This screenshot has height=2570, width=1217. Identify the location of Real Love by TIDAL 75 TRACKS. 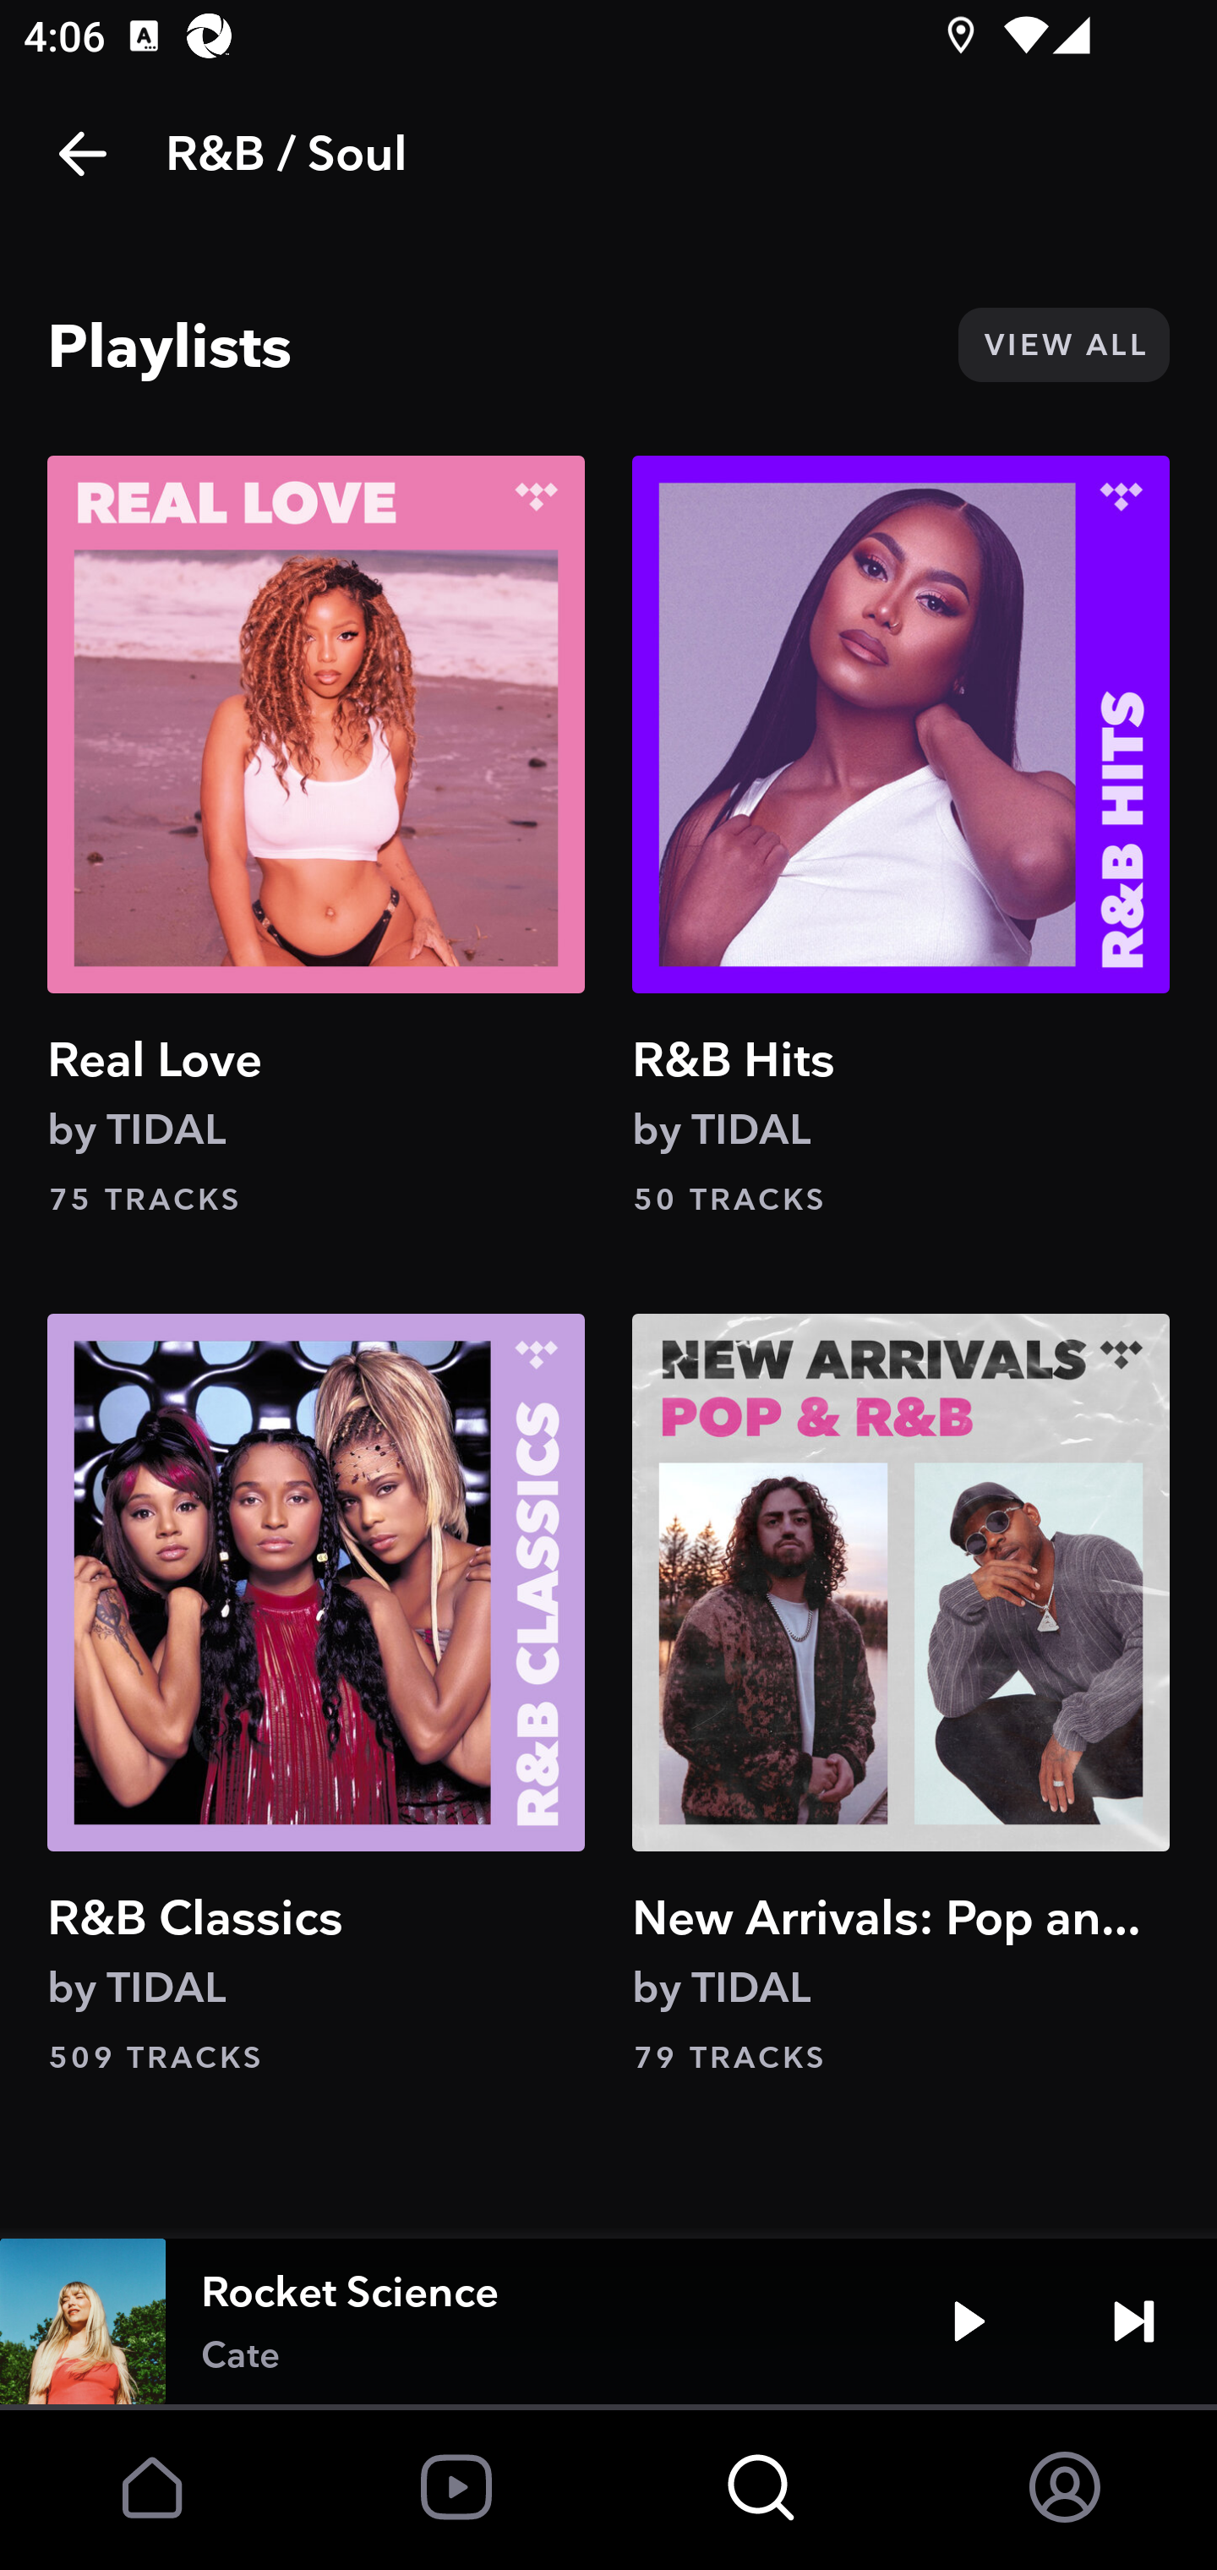
(316, 836).